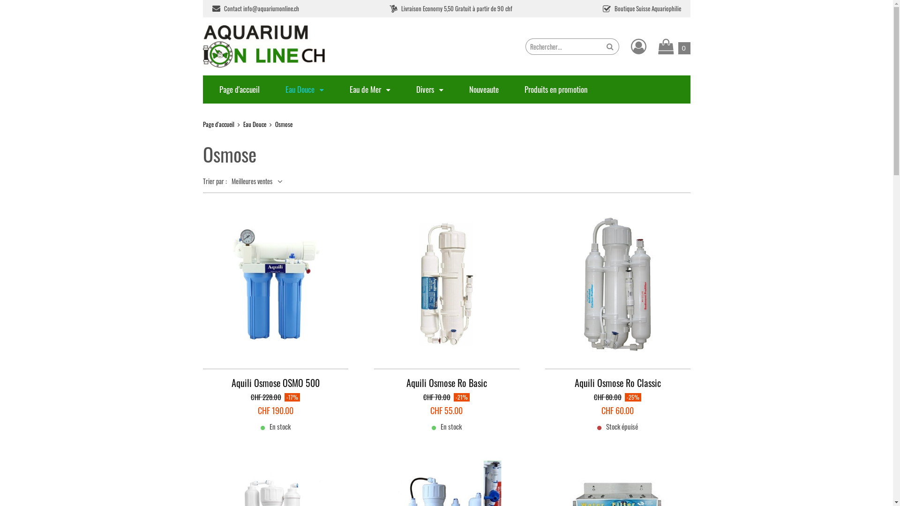 This screenshot has width=900, height=506. I want to click on Aquili Osmose Ro Basic, so click(447, 302).